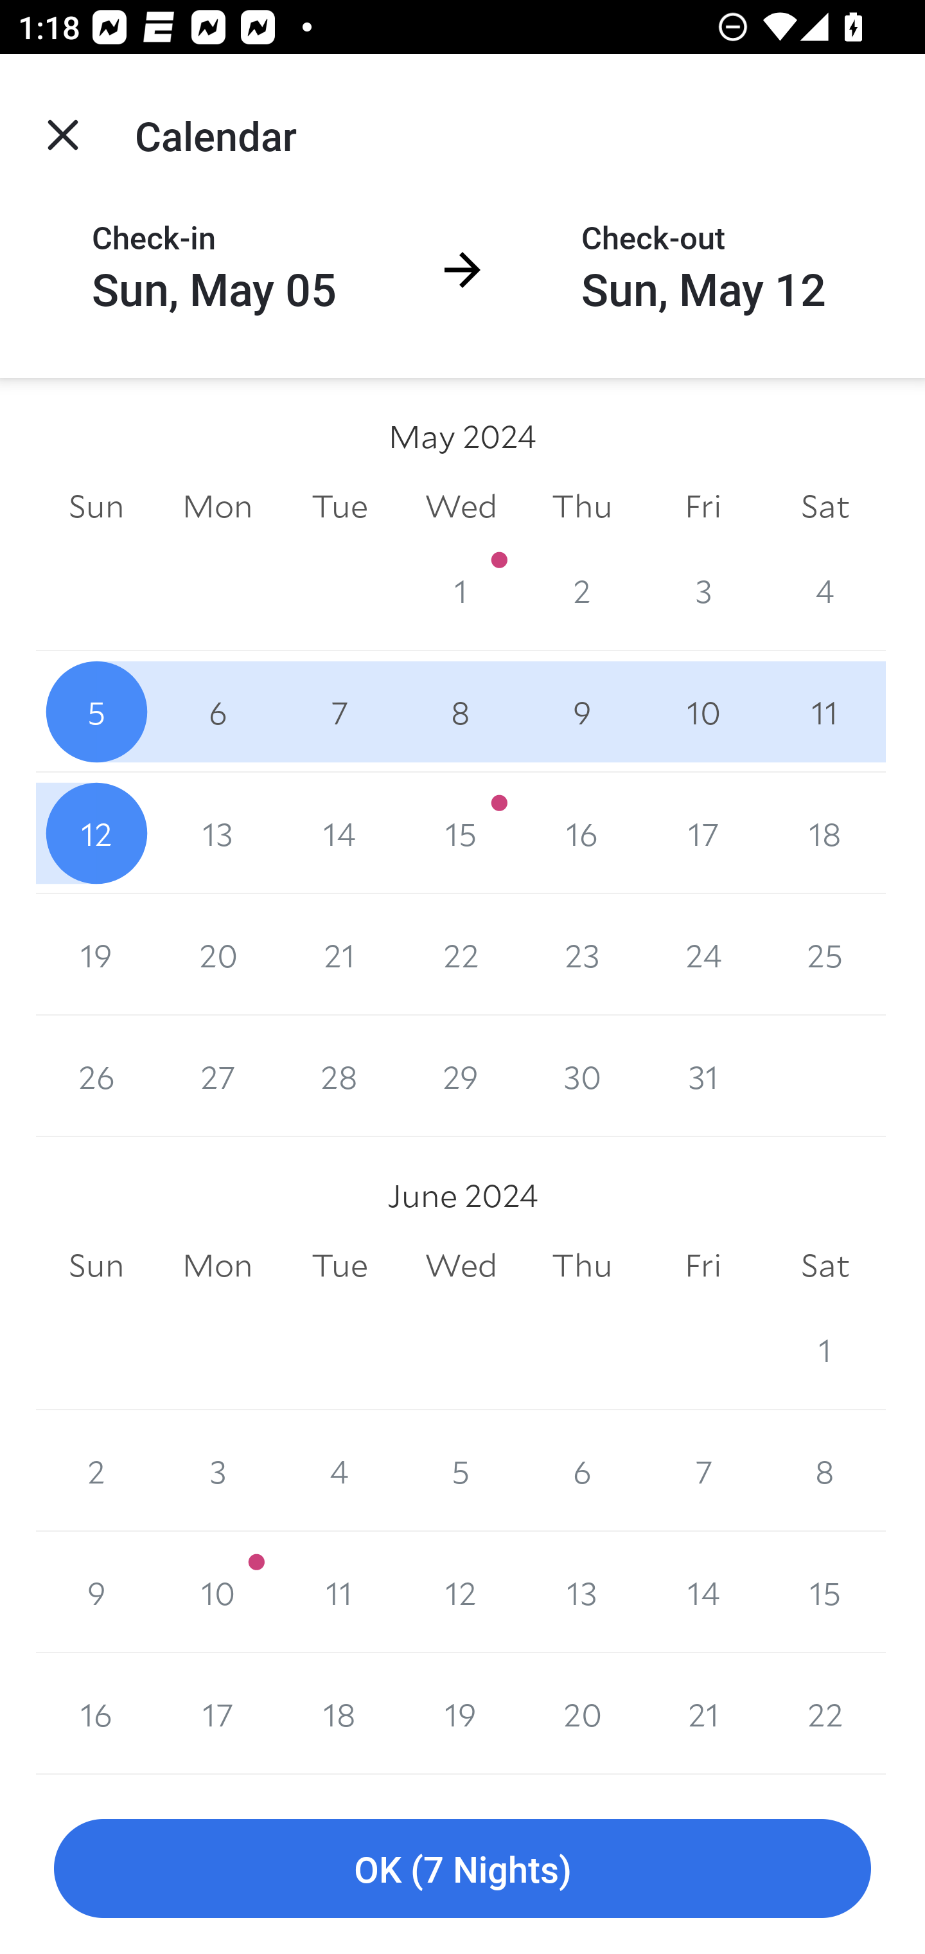 The width and height of the screenshot is (925, 1954). Describe the element at coordinates (461, 955) in the screenshot. I see `22 22 May 2024` at that location.